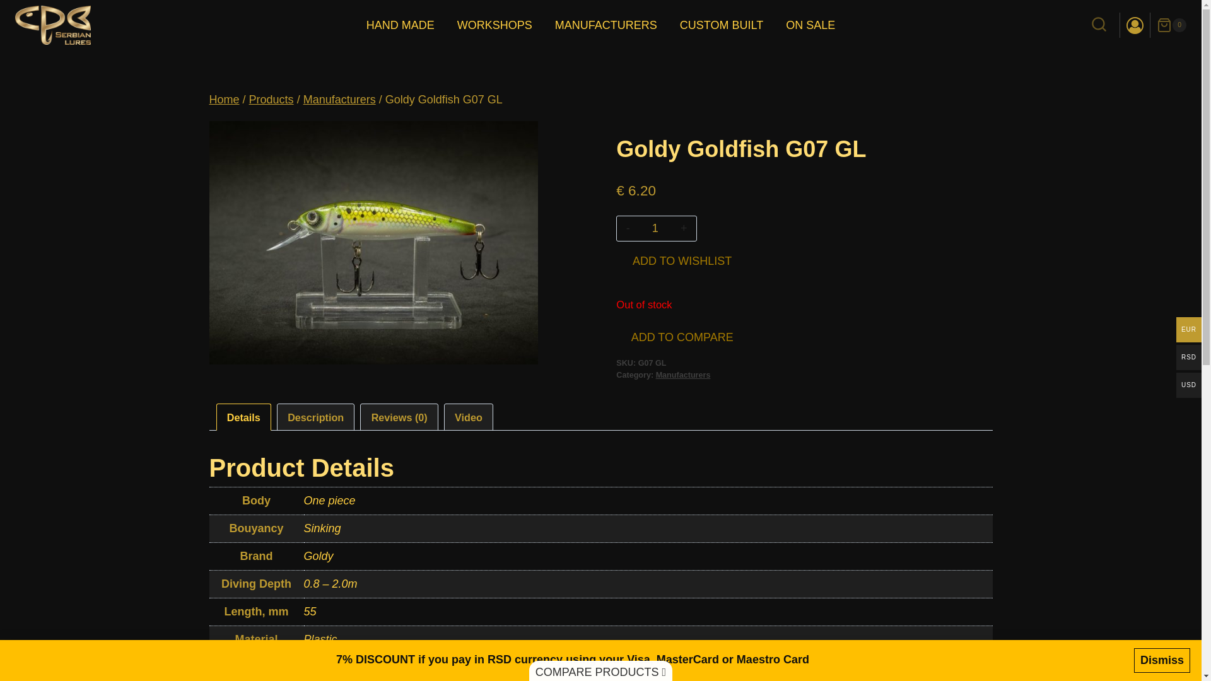 This screenshot has height=681, width=1211. Describe the element at coordinates (310, 612) in the screenshot. I see `55` at that location.